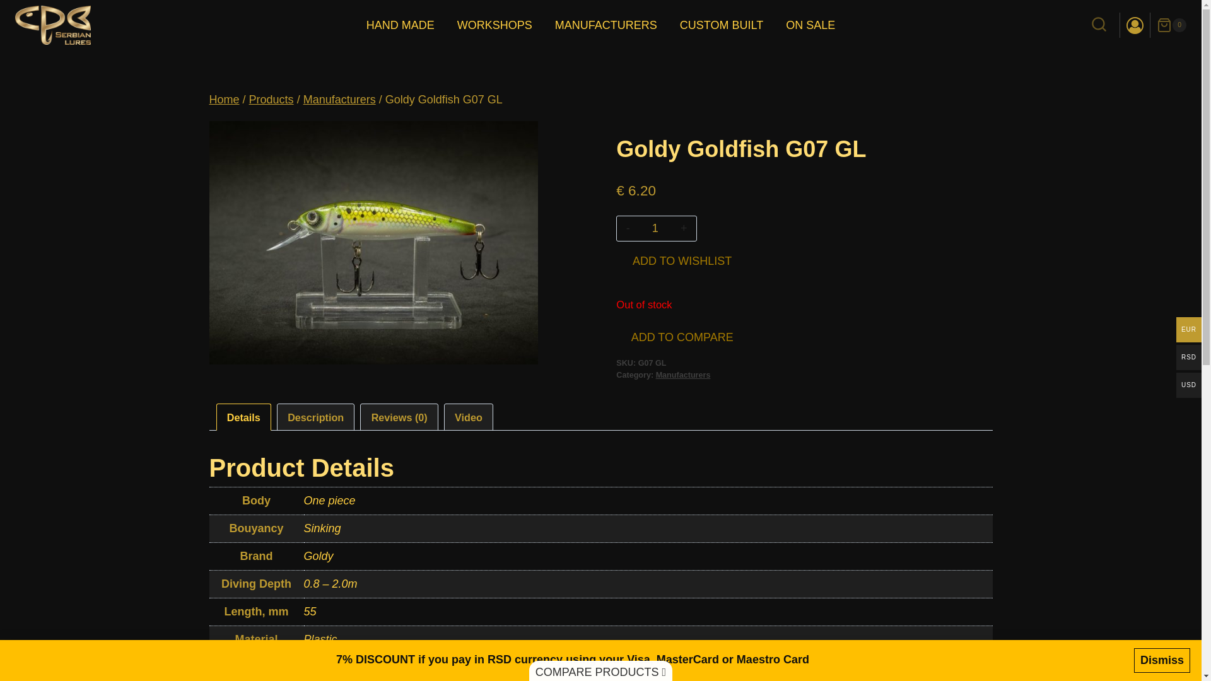 This screenshot has height=681, width=1211. Describe the element at coordinates (310, 612) in the screenshot. I see `55` at that location.